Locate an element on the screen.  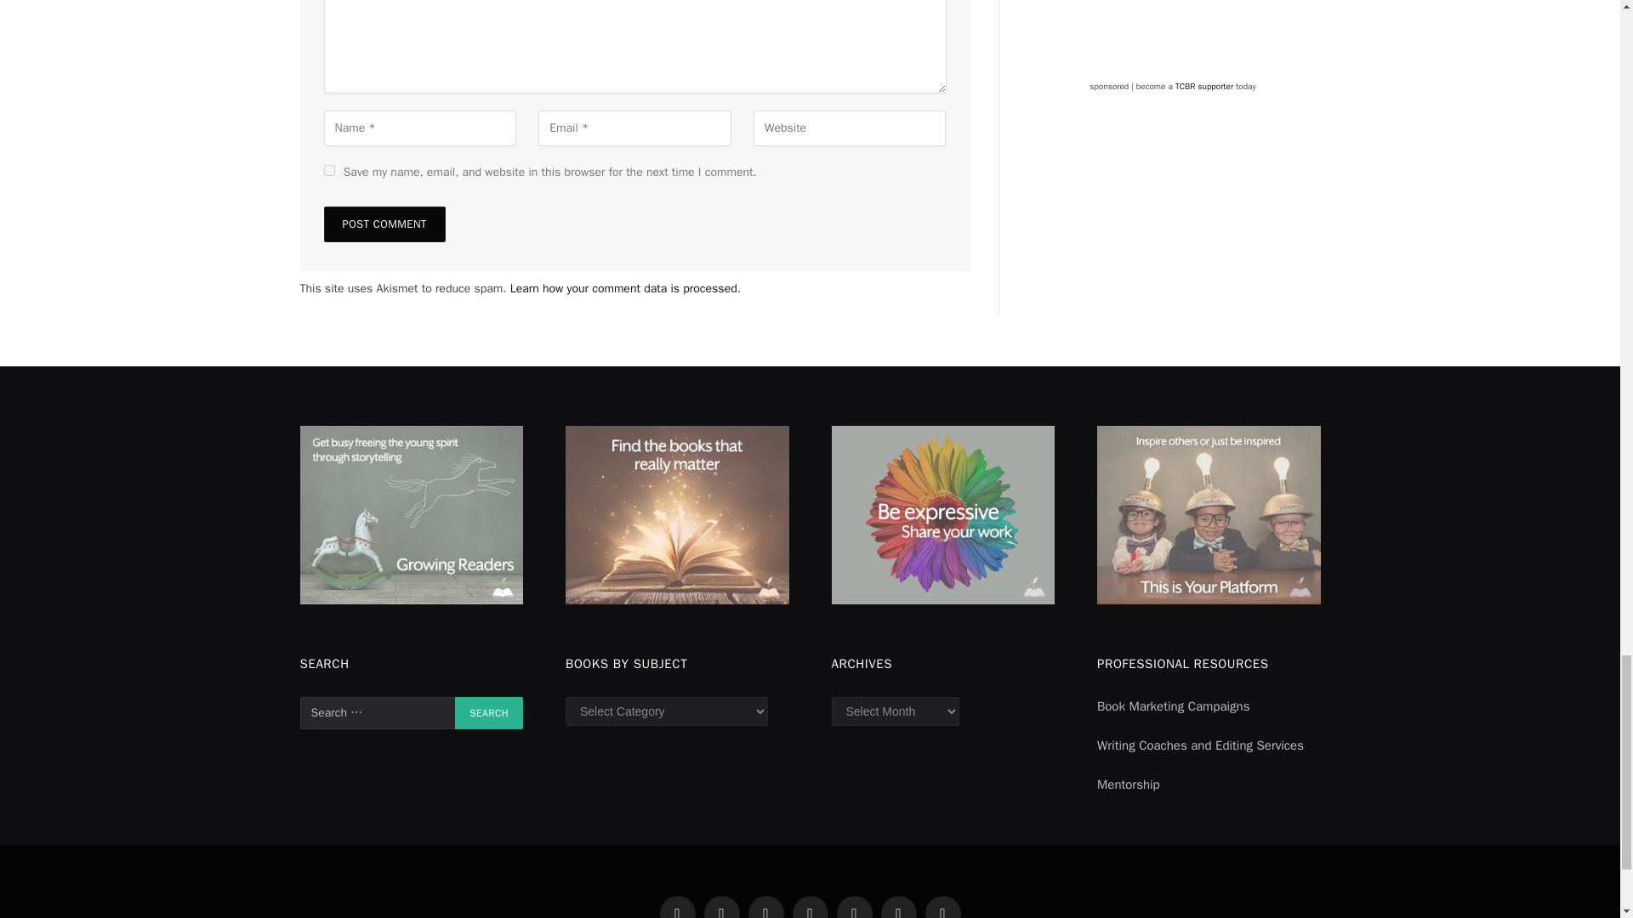
yes is located at coordinates (328, 170).